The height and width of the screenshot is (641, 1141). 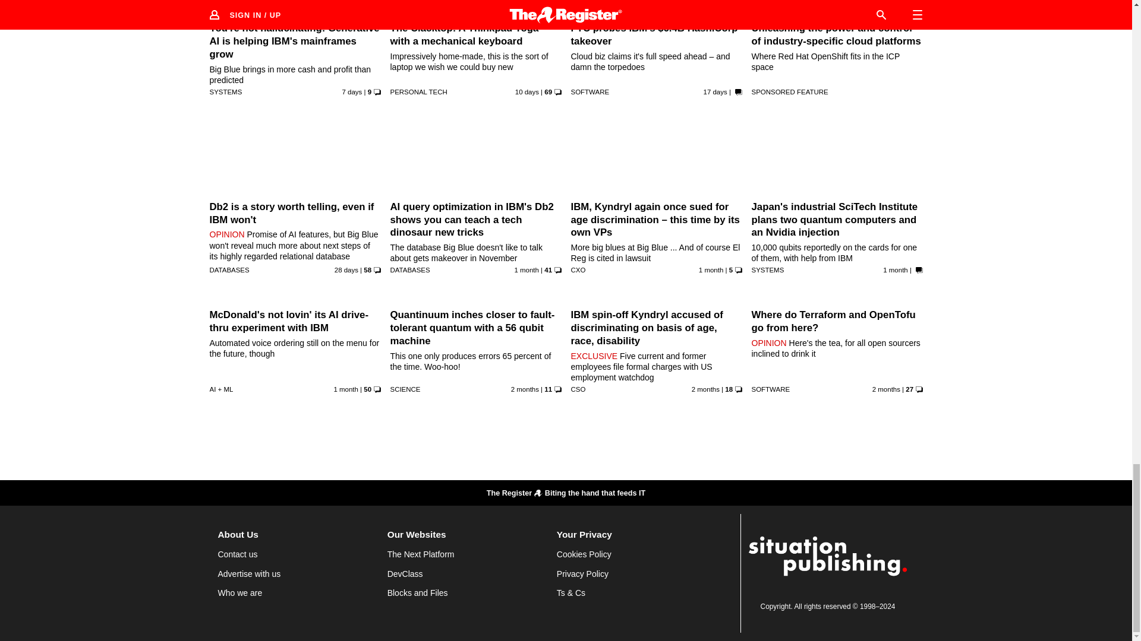 I want to click on 15 Jul 2024 19:20, so click(x=716, y=91).